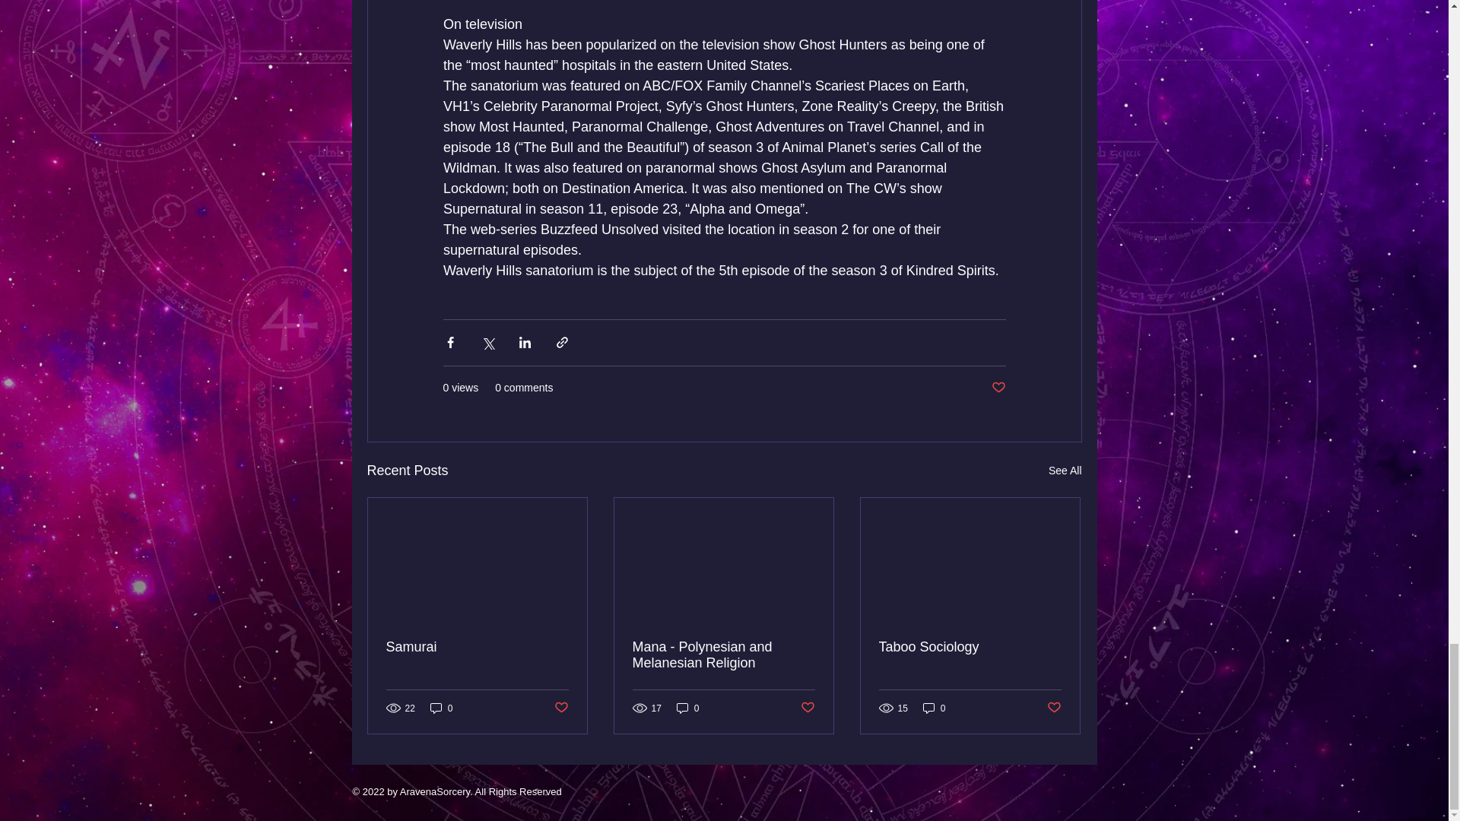  What do you see at coordinates (1054, 708) in the screenshot?
I see `Post not marked as liked` at bounding box center [1054, 708].